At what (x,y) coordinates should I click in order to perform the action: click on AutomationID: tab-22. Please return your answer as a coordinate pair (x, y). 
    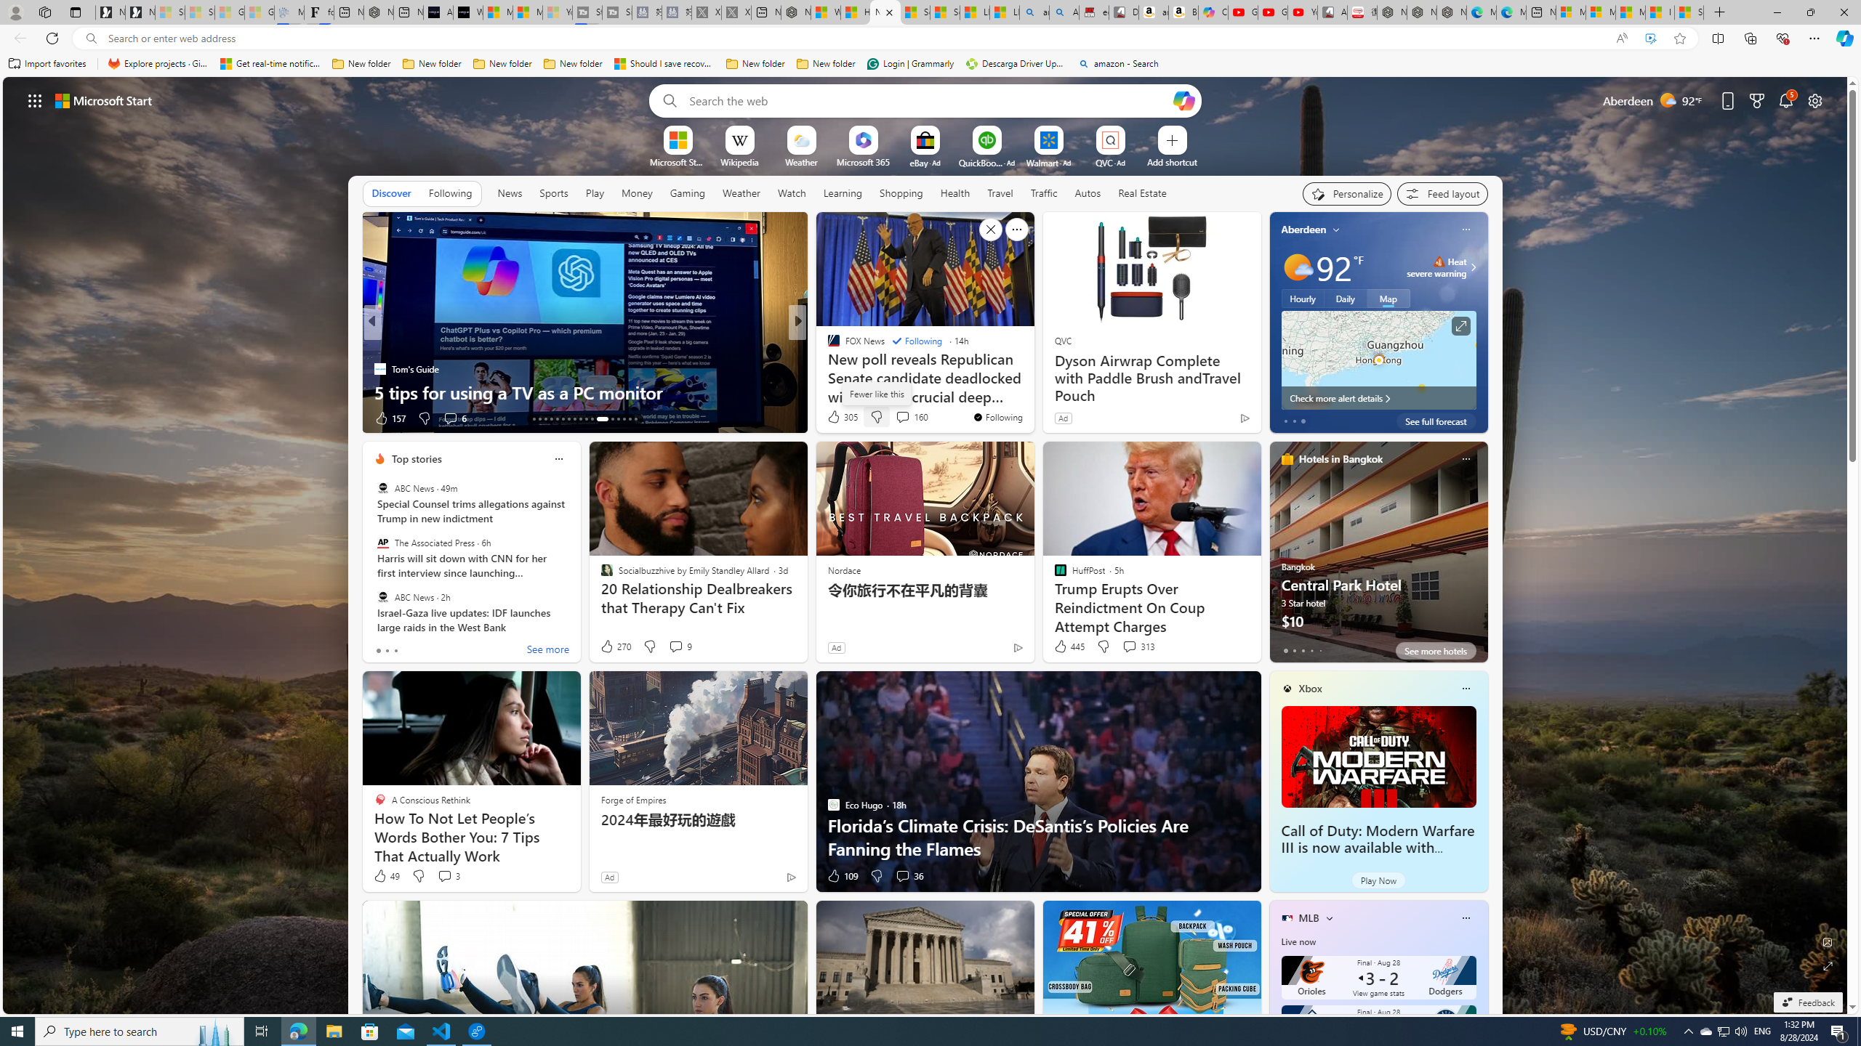
    Looking at the image, I should click on (586, 419).